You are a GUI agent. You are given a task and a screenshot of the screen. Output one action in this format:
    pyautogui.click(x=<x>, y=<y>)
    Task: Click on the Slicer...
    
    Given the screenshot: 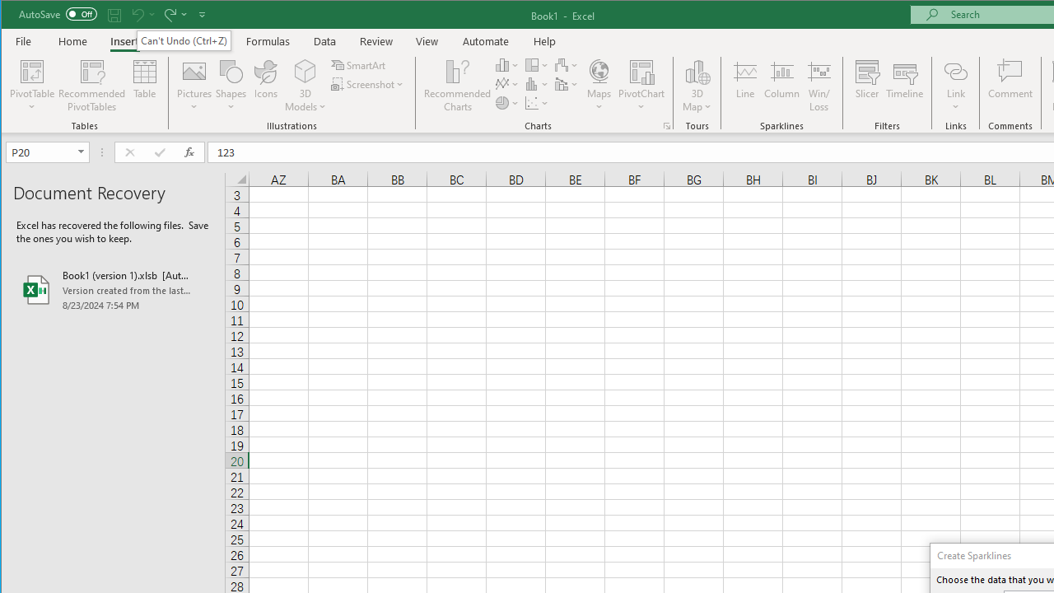 What is the action you would take?
    pyautogui.click(x=866, y=86)
    